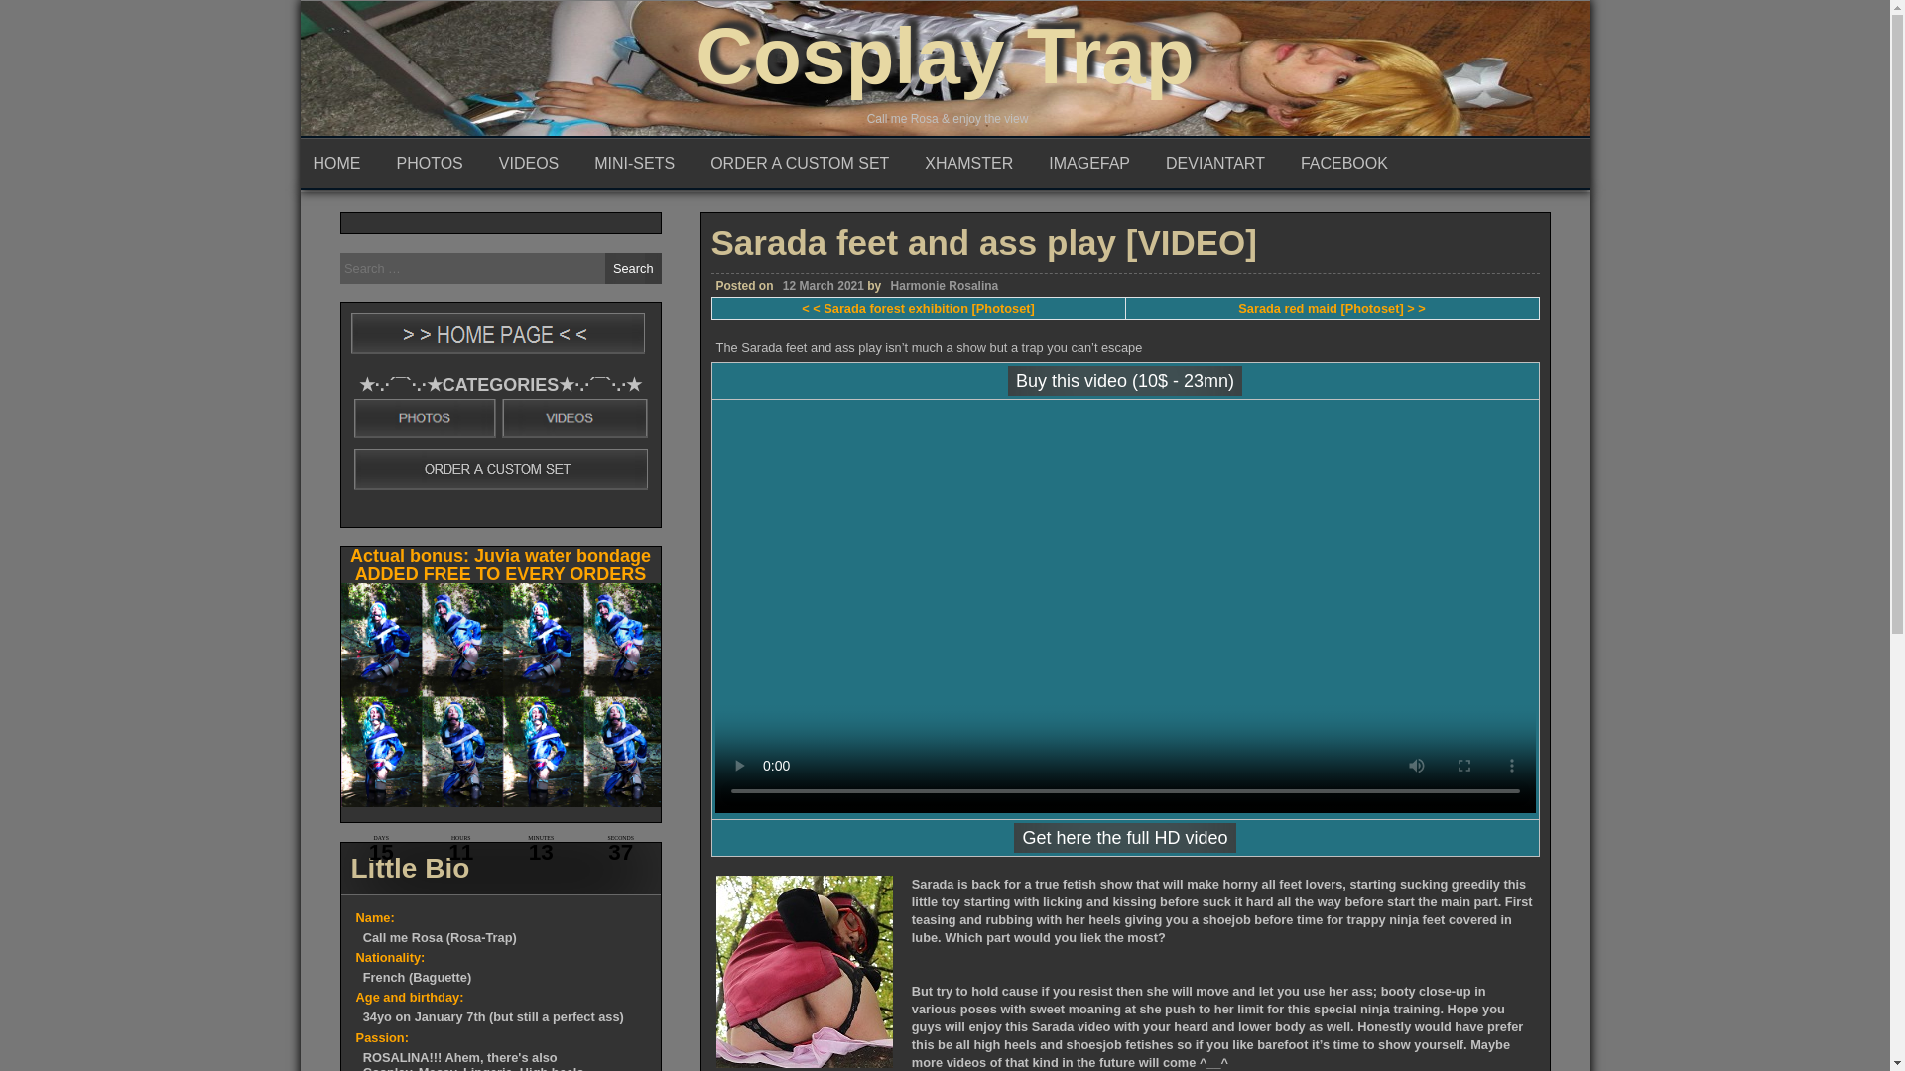 This screenshot has width=1905, height=1071. What do you see at coordinates (945, 491) in the screenshot?
I see `Harmonie Rosalina` at bounding box center [945, 491].